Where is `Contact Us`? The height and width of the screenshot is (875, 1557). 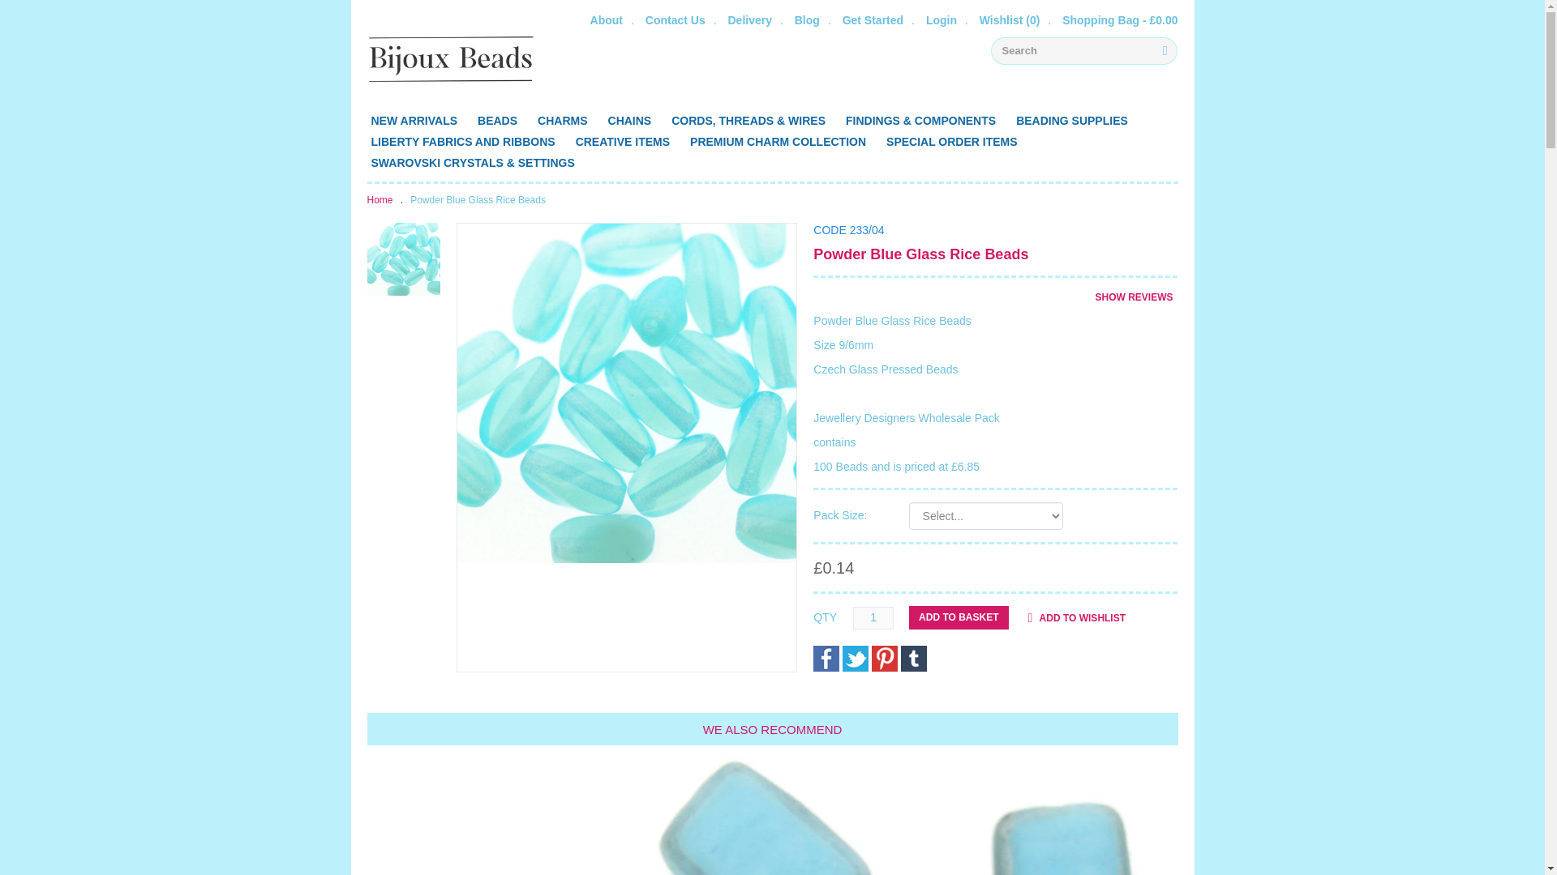
Contact Us is located at coordinates (675, 19).